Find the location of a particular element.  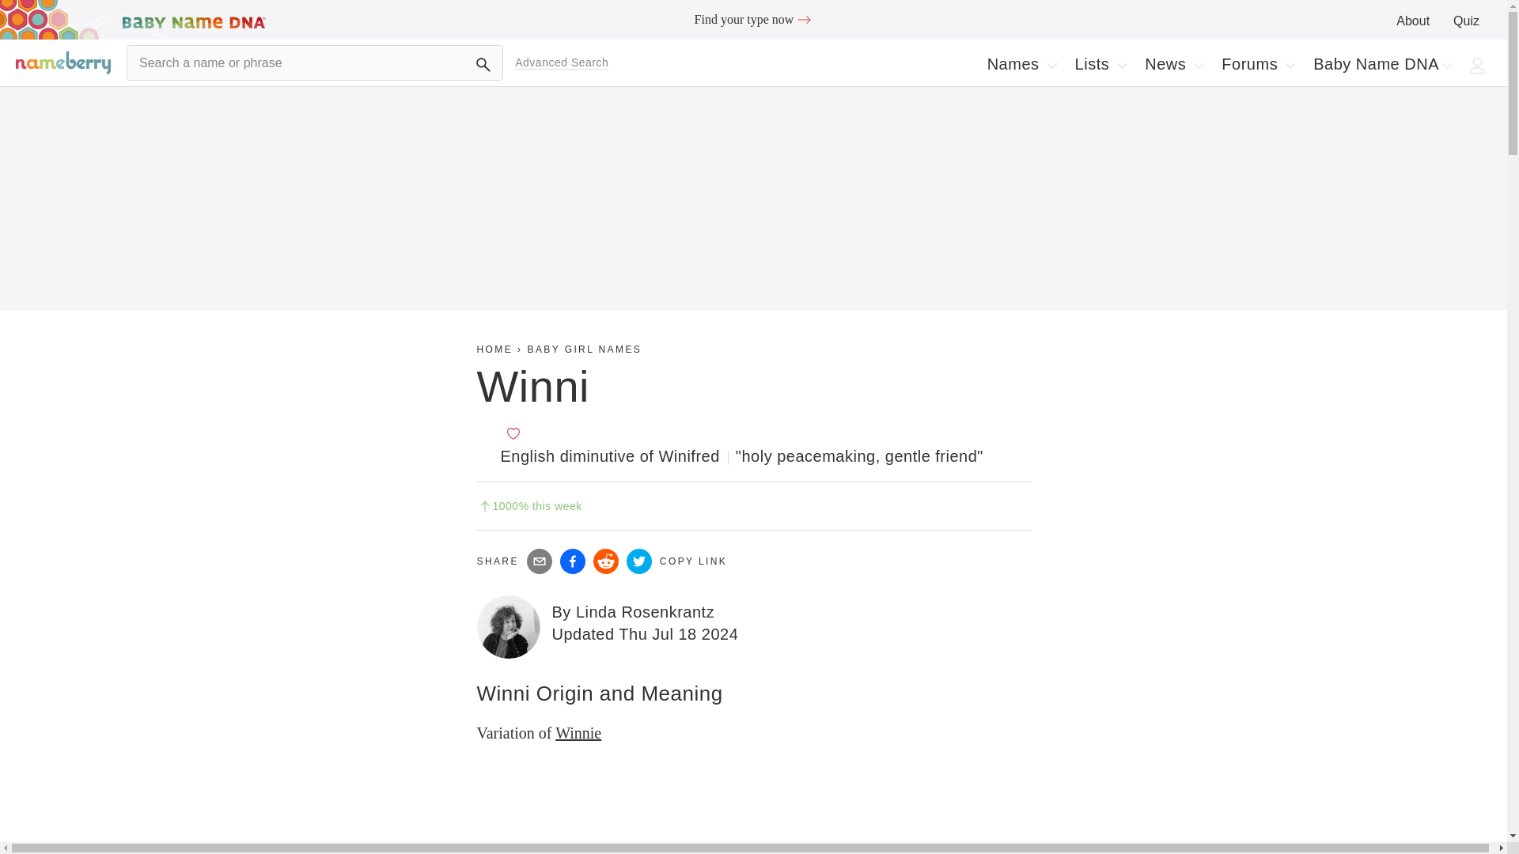

Chevron - Down is located at coordinates (1198, 65).